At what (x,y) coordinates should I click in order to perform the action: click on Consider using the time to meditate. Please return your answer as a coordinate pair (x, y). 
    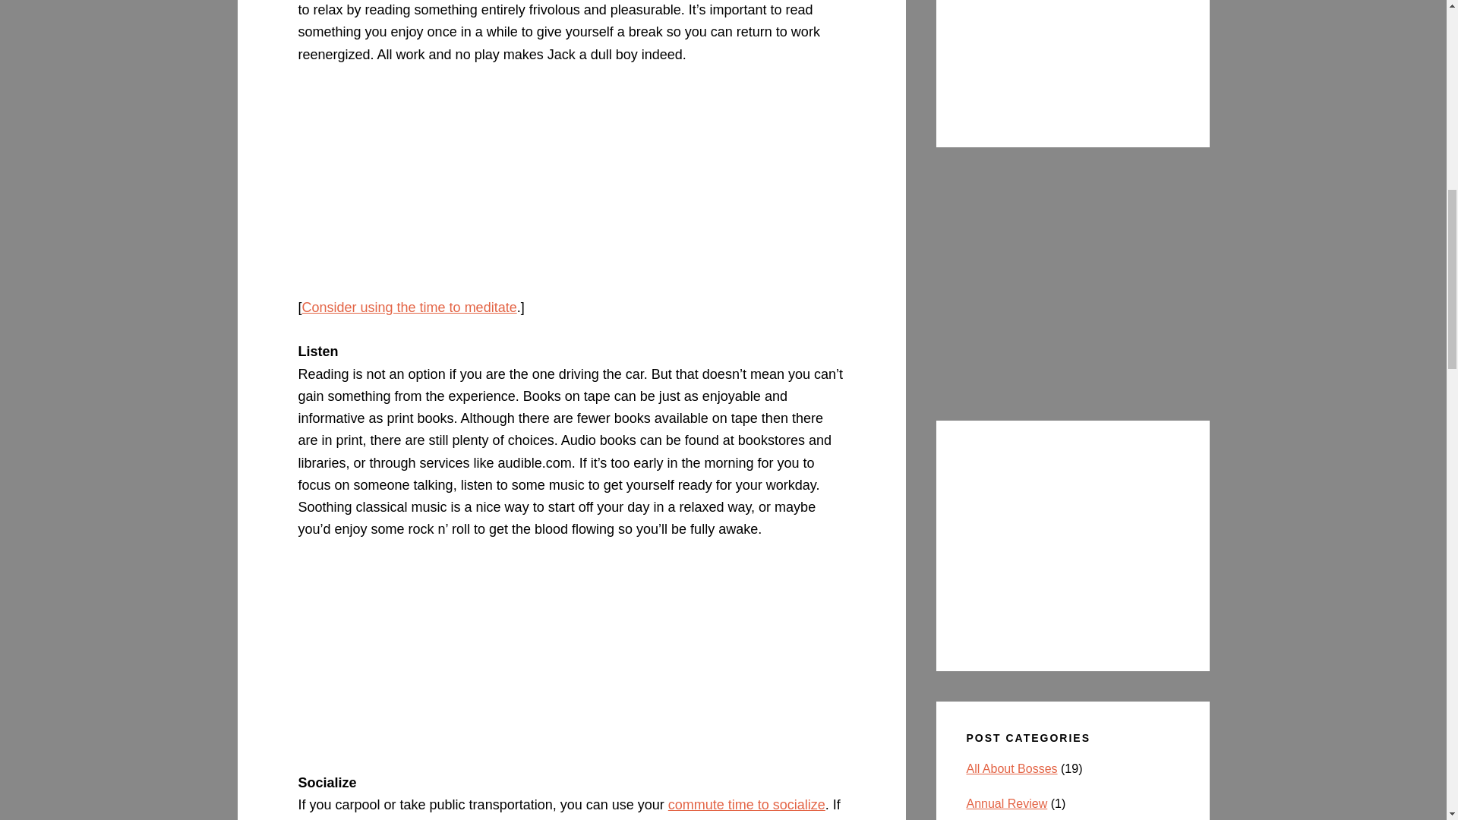
    Looking at the image, I should click on (409, 307).